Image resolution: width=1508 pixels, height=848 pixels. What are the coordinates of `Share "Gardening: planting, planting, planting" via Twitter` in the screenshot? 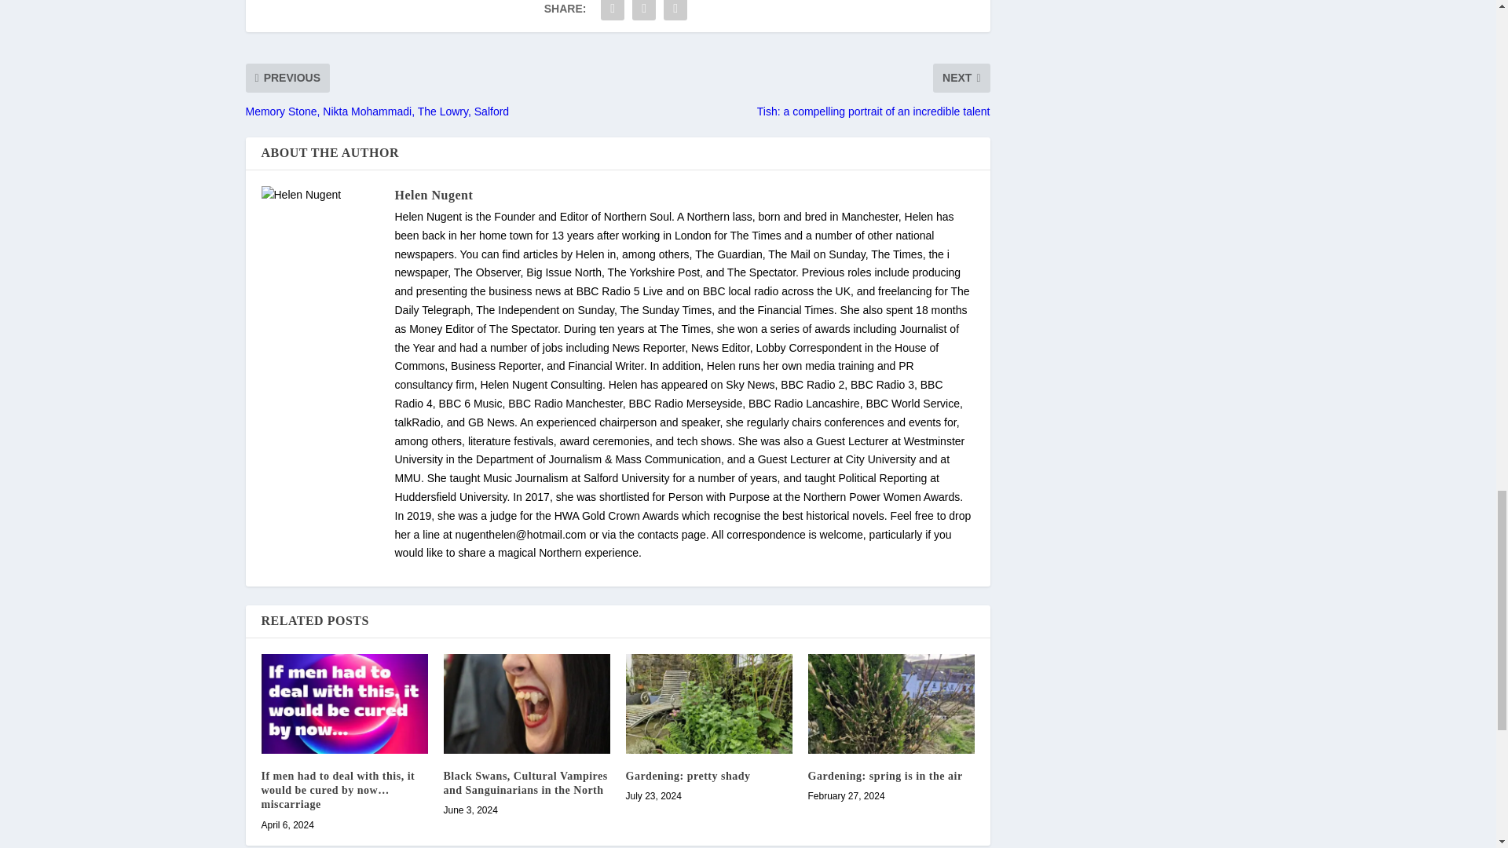 It's located at (644, 13).